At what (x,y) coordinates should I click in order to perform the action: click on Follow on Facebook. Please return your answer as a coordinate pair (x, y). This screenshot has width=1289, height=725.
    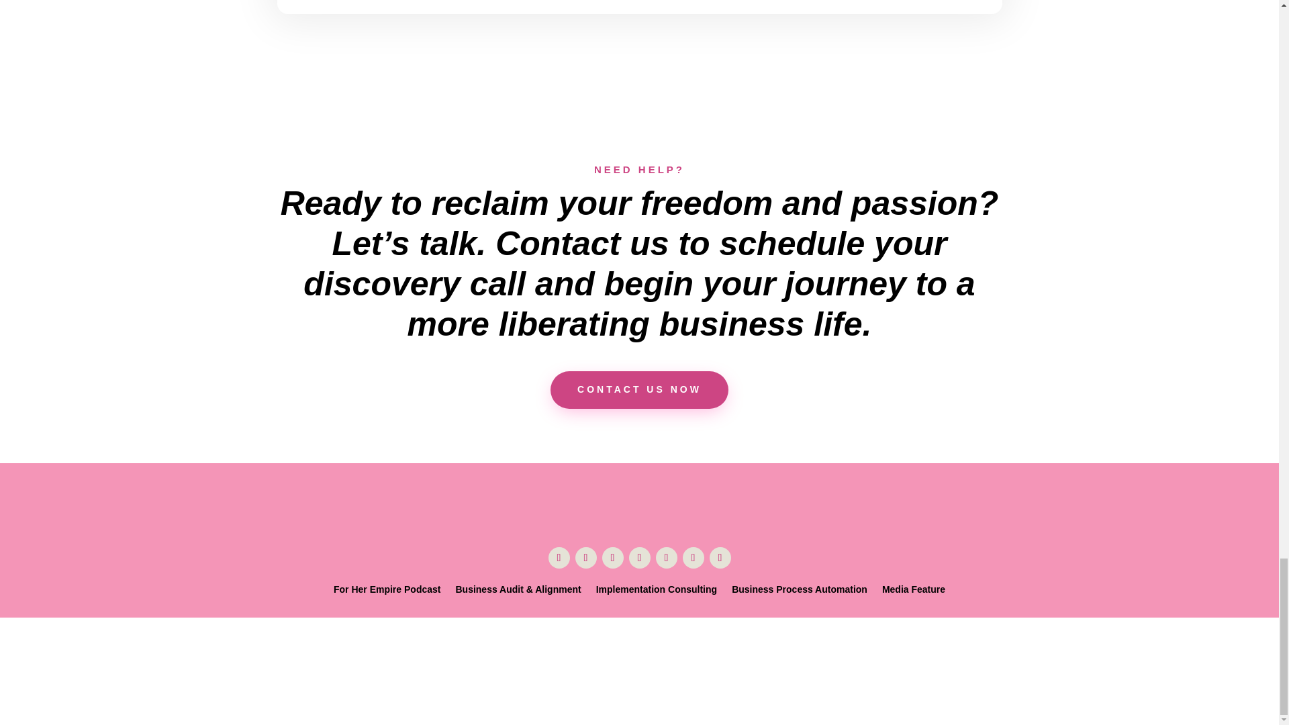
    Looking at the image, I should click on (559, 557).